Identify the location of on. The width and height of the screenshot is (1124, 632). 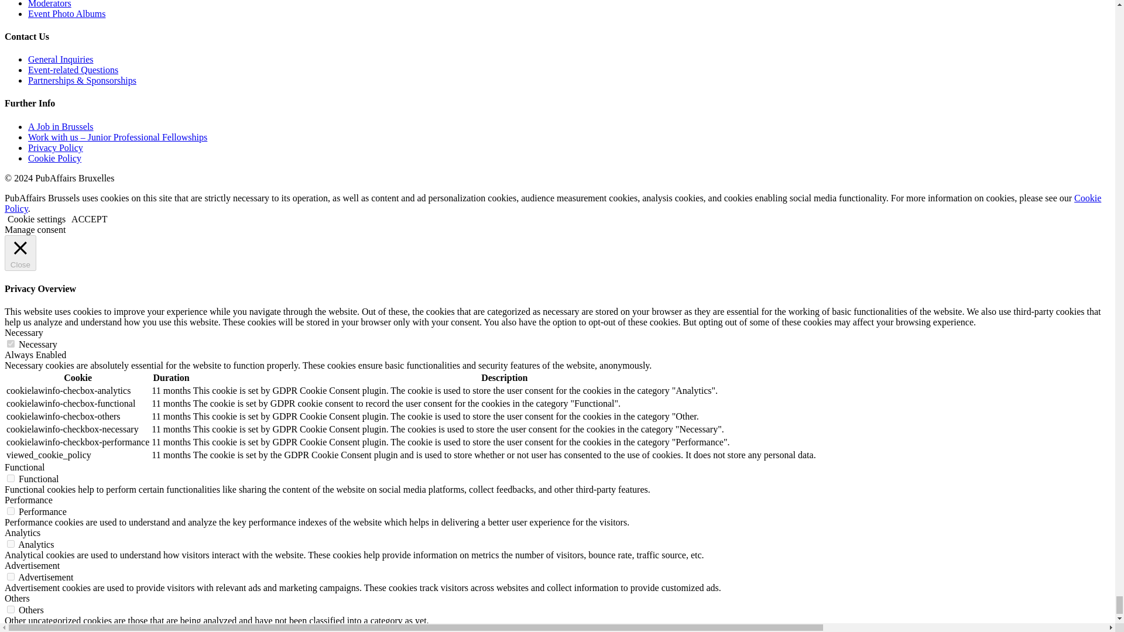
(11, 544).